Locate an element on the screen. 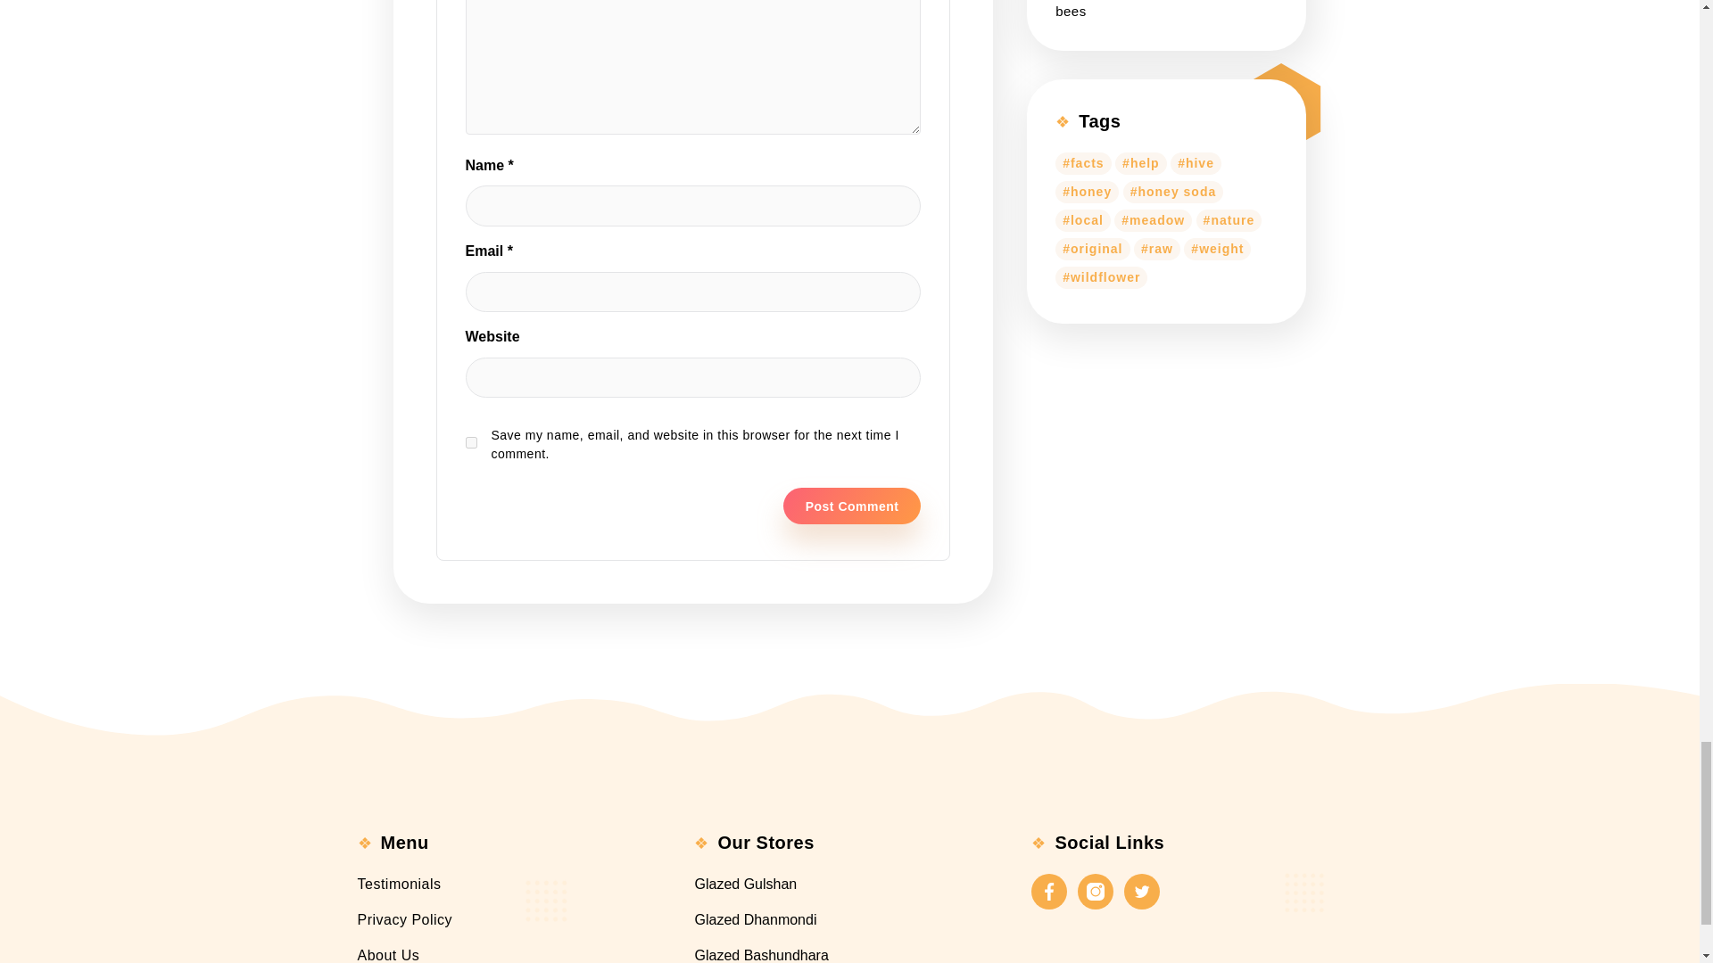 The width and height of the screenshot is (1713, 963). Post Comment is located at coordinates (851, 506).